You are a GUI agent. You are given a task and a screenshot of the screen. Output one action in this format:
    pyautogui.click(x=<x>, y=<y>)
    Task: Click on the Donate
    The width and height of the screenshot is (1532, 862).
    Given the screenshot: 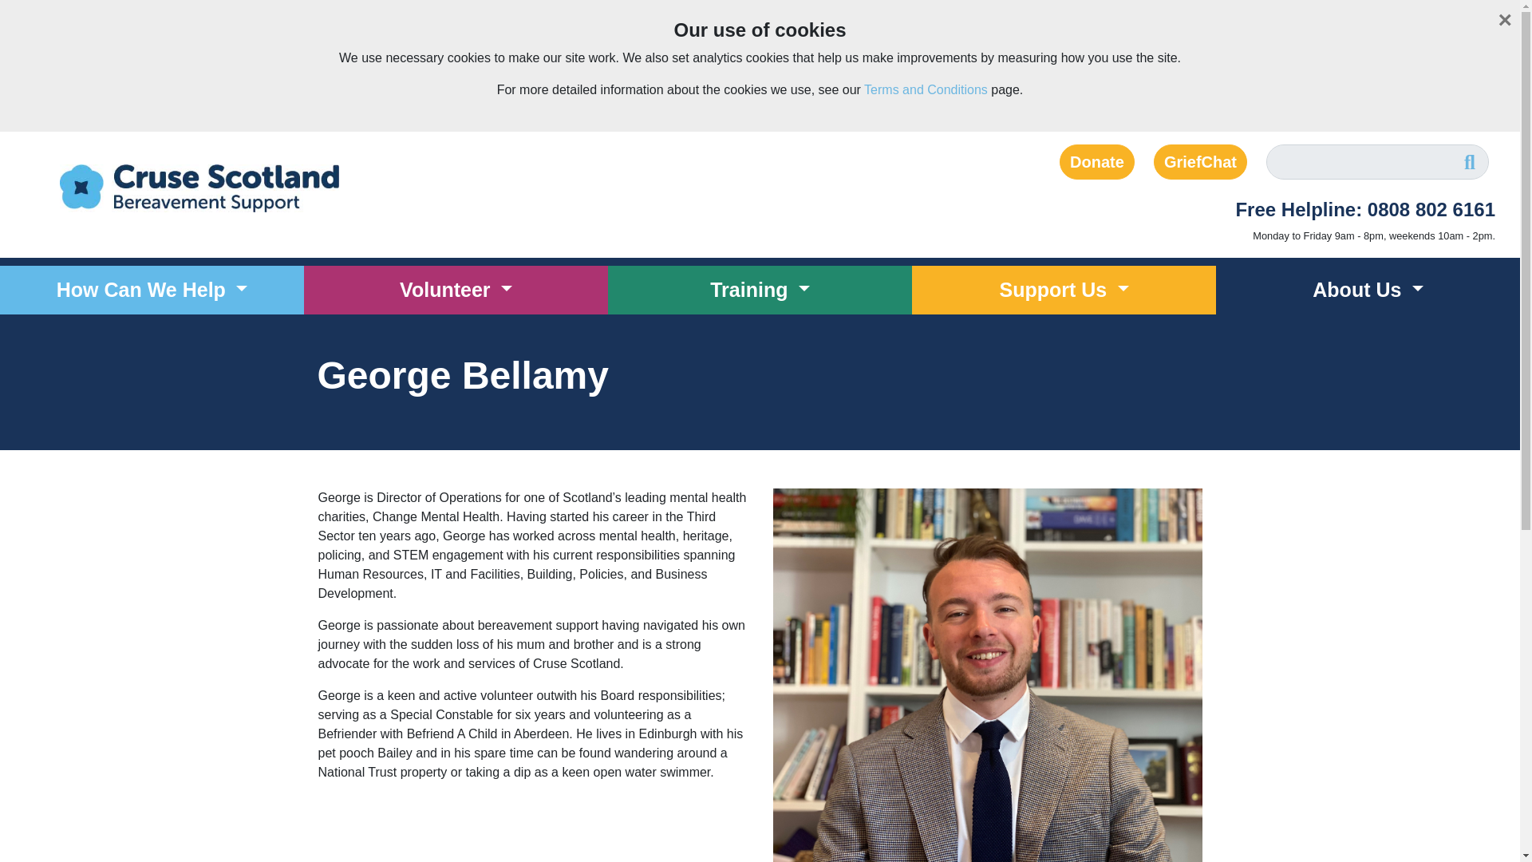 What is the action you would take?
    pyautogui.click(x=1097, y=161)
    